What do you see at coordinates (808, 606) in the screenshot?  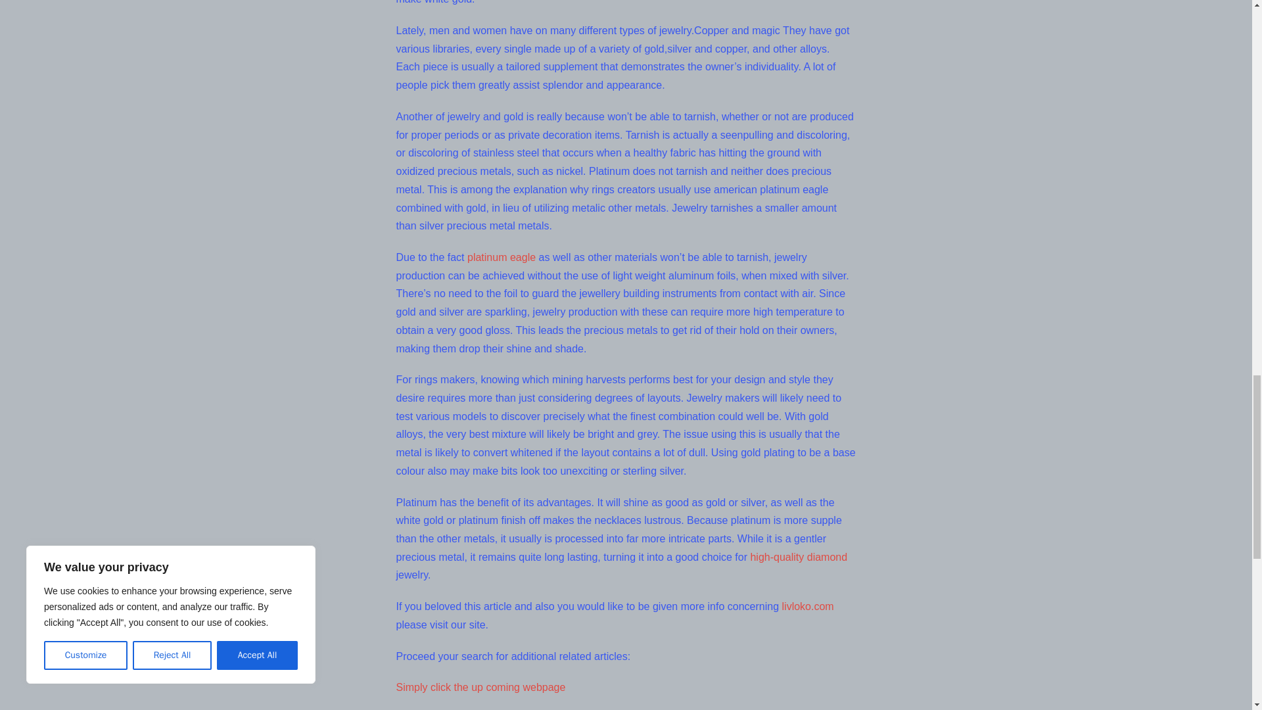 I see `livloko.com` at bounding box center [808, 606].